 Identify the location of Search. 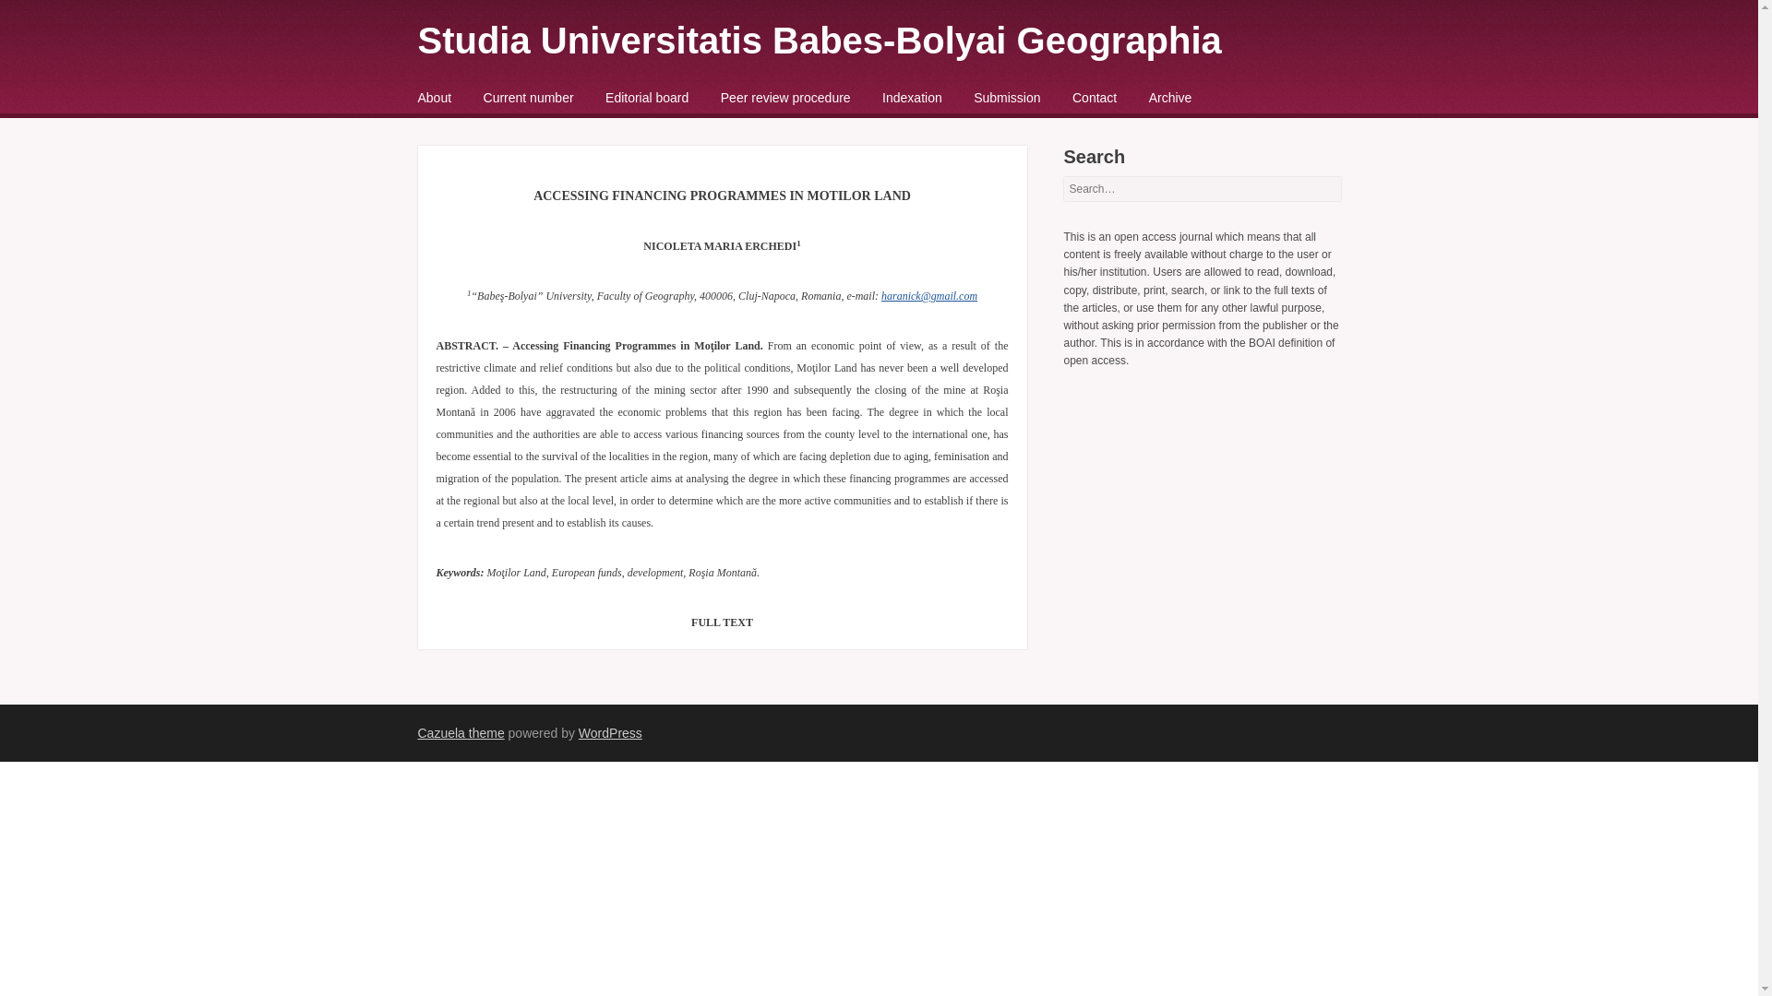
(41, 21).